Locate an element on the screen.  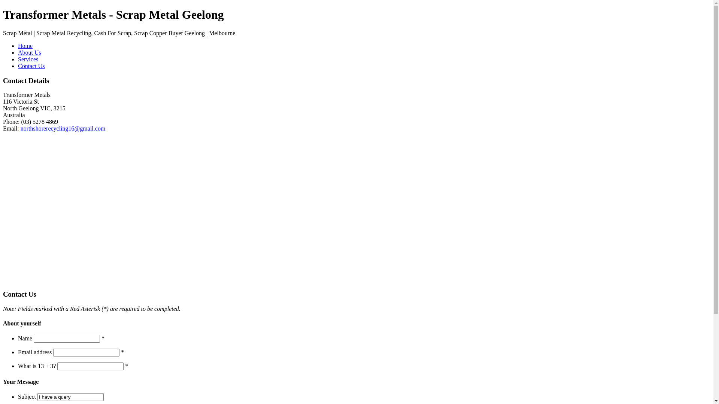
northshorerecycling16@gmail.com is located at coordinates (63, 129).